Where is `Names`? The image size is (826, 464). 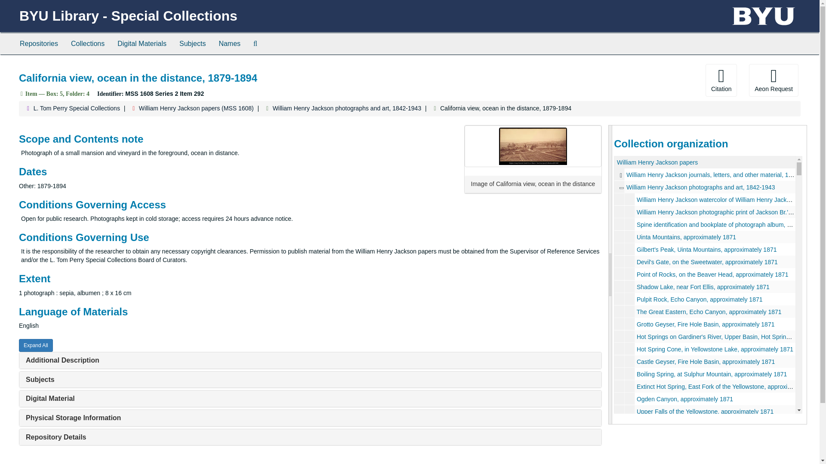
Names is located at coordinates (230, 44).